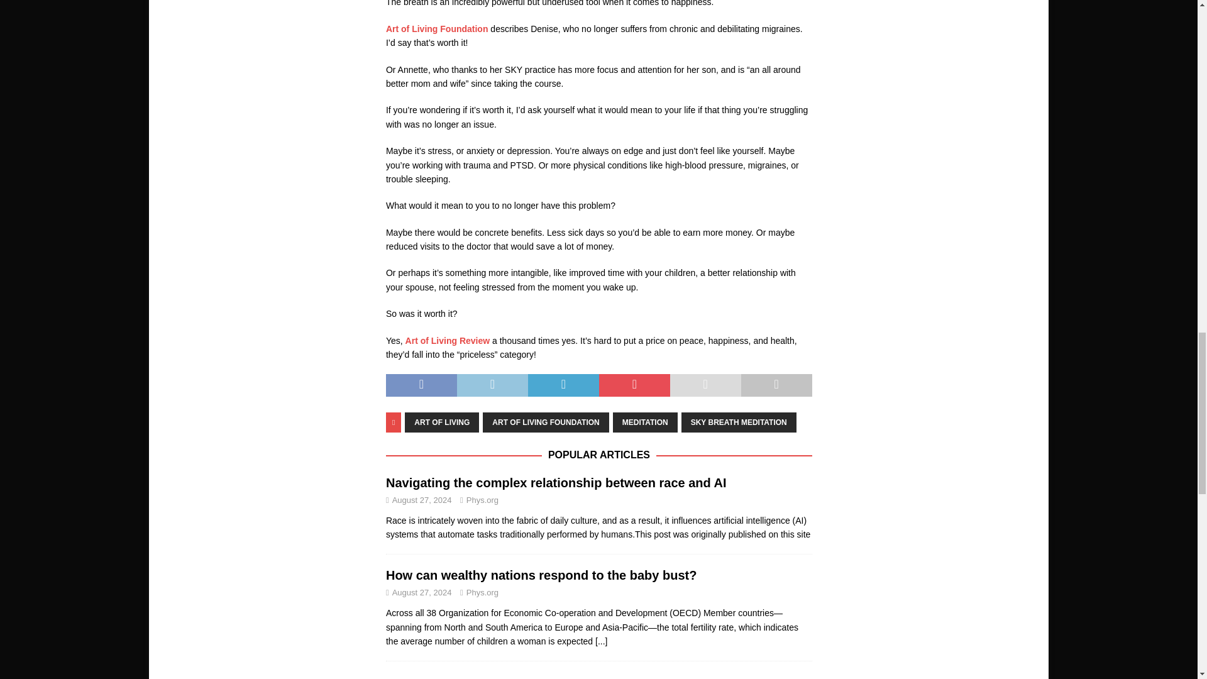 This screenshot has height=679, width=1207. I want to click on SKY BREATH MEDITATION, so click(739, 422).